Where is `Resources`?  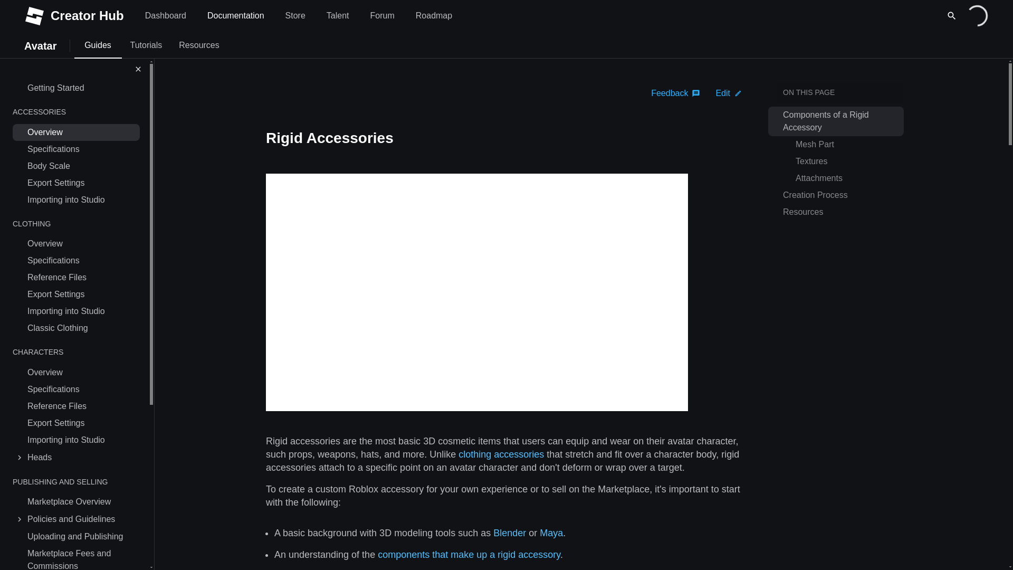 Resources is located at coordinates (198, 45).